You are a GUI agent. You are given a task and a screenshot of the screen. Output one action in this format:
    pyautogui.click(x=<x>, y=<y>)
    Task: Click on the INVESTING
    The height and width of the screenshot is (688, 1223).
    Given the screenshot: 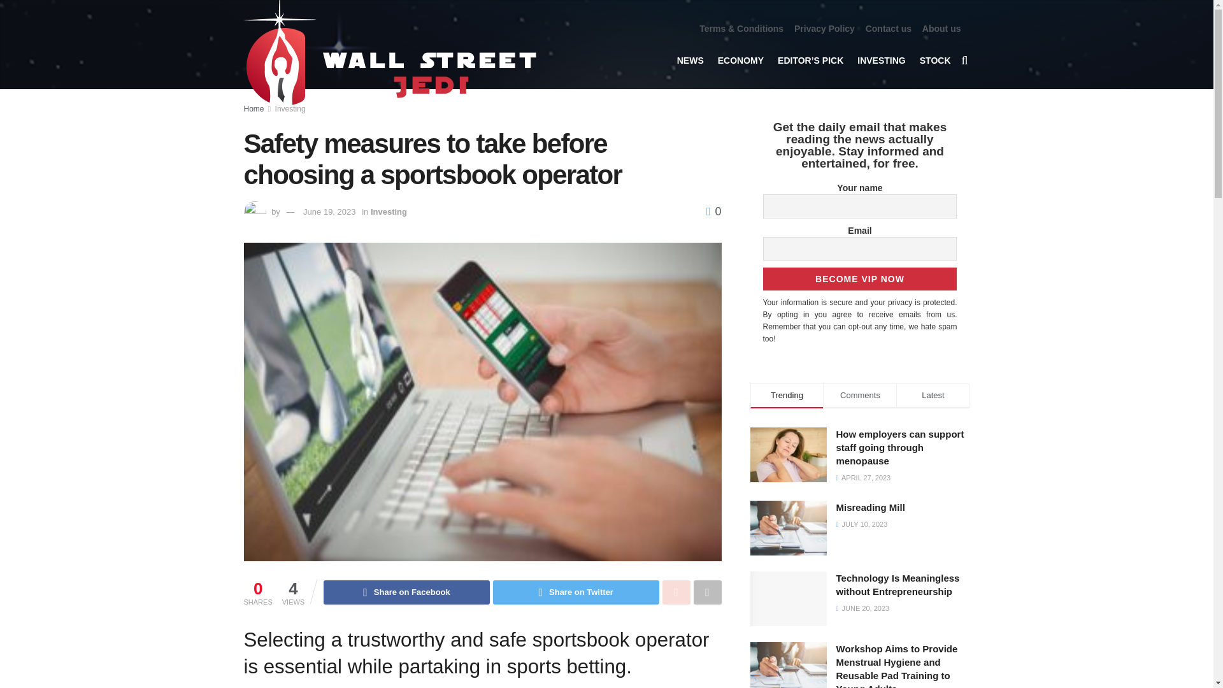 What is the action you would take?
    pyautogui.click(x=880, y=60)
    